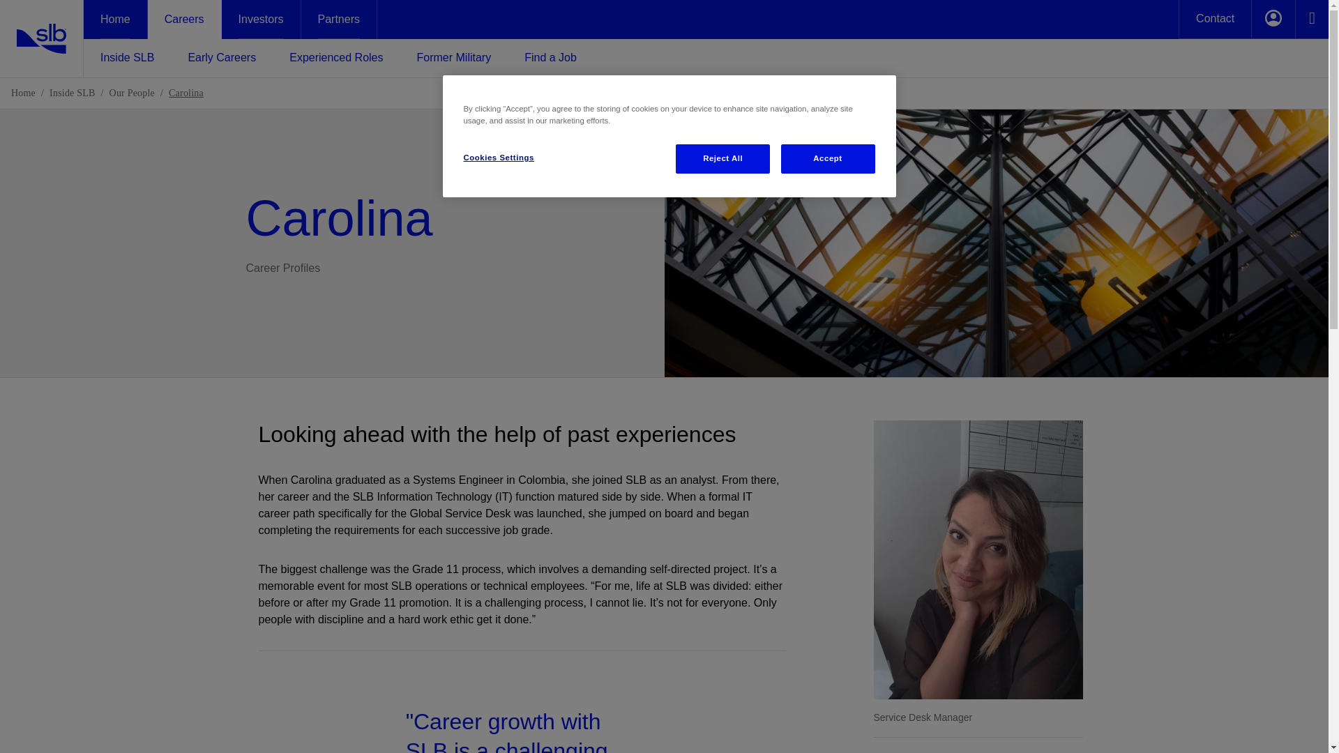 Image resolution: width=1339 pixels, height=753 pixels. I want to click on Former Military, so click(453, 56).